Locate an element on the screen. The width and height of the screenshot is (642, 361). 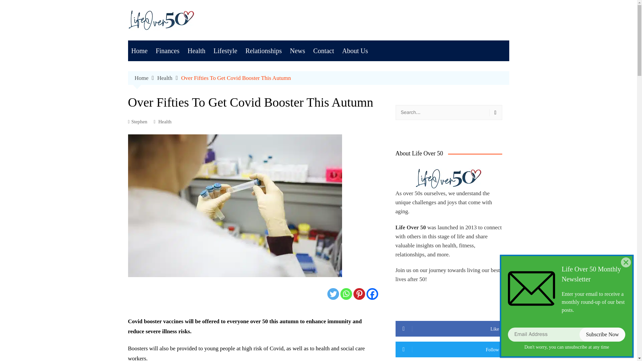
close is located at coordinates (626, 262).